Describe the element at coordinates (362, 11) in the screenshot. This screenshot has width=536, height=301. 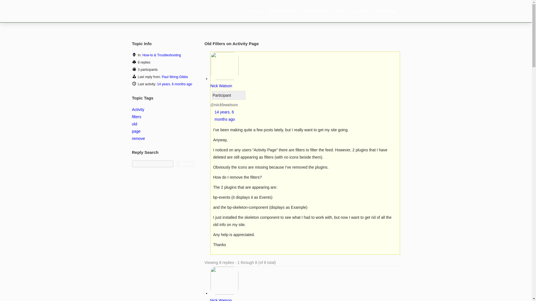
I see `Support` at that location.